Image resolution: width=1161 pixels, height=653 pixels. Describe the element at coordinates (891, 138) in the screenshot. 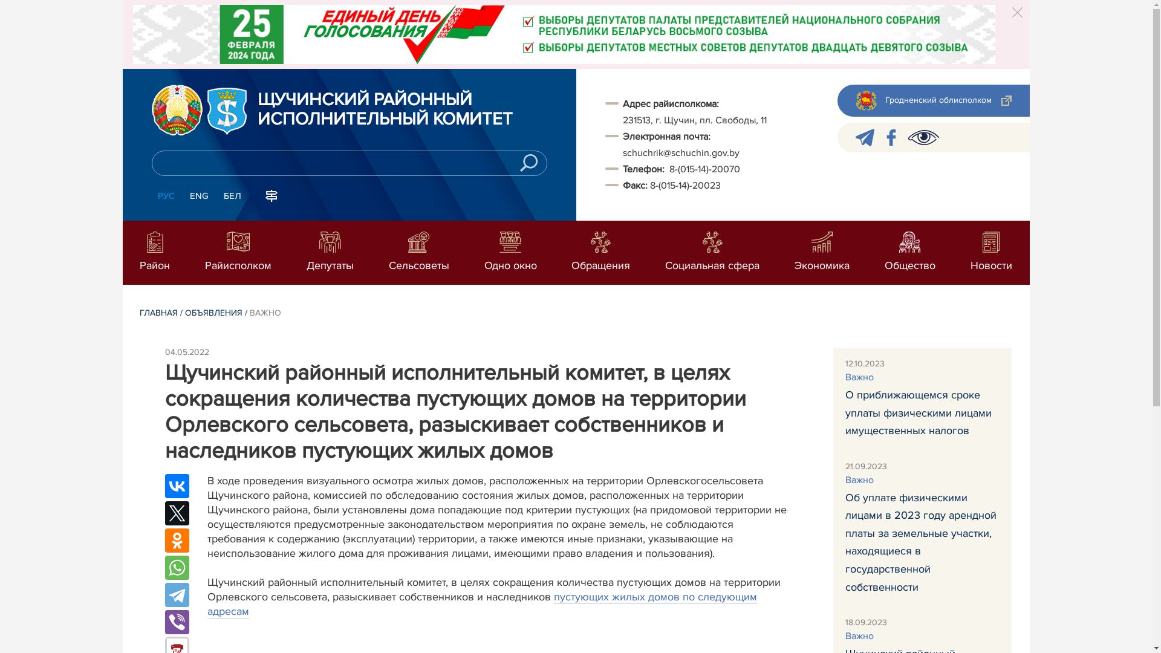

I see `facebook` at that location.